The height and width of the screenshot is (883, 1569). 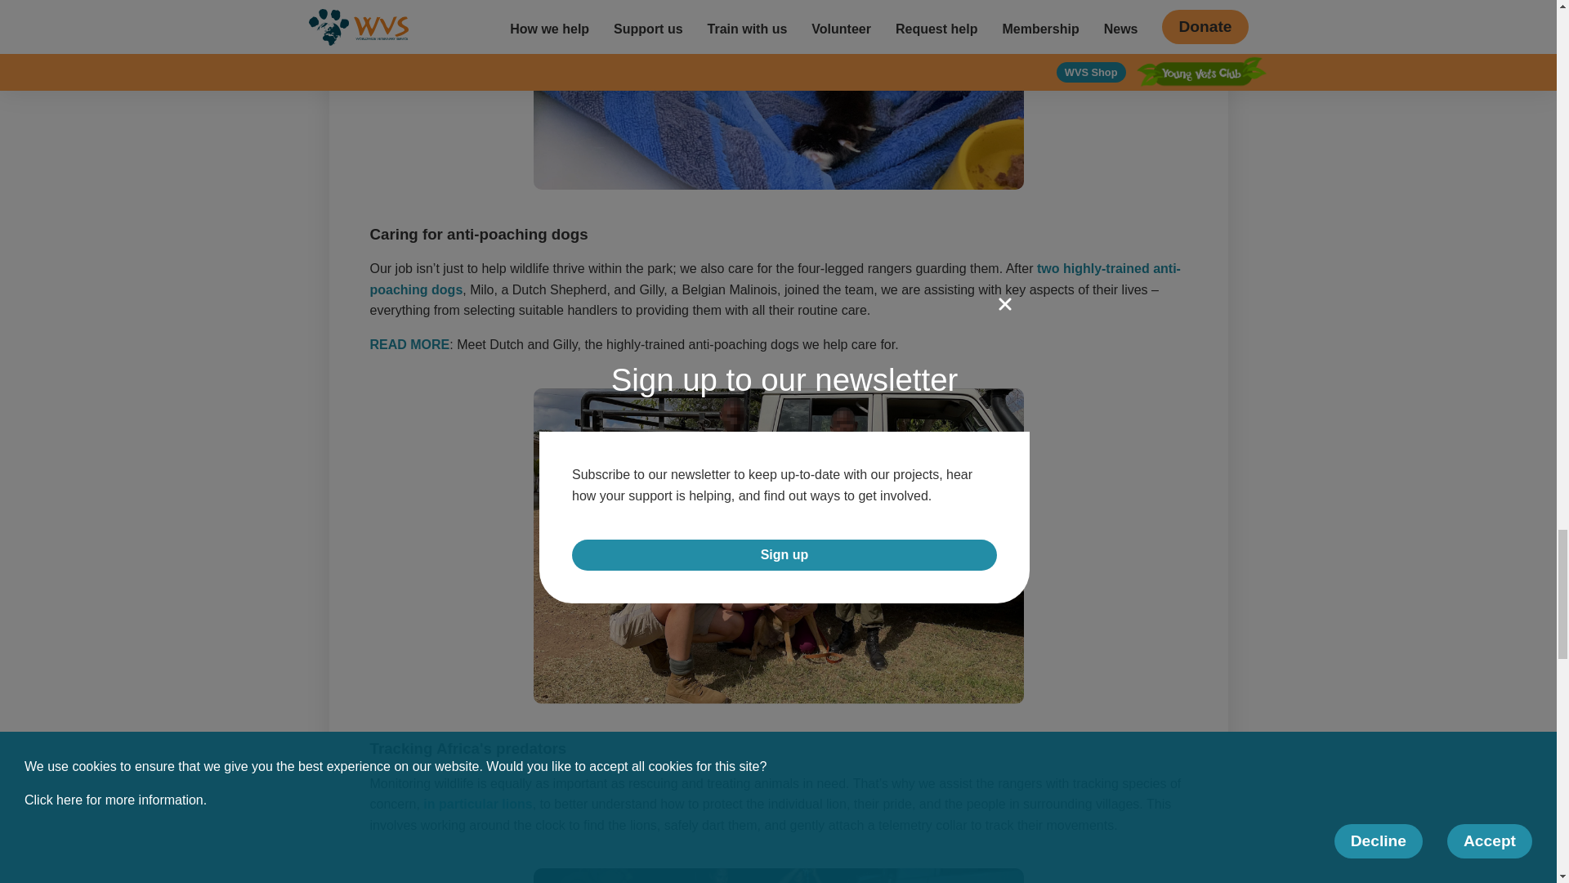 What do you see at coordinates (409, 343) in the screenshot?
I see `READ MORE` at bounding box center [409, 343].